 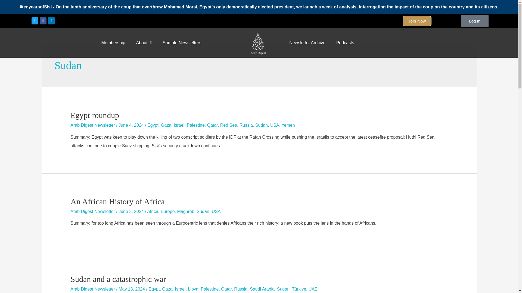 I want to click on Gaza, so click(x=166, y=125).